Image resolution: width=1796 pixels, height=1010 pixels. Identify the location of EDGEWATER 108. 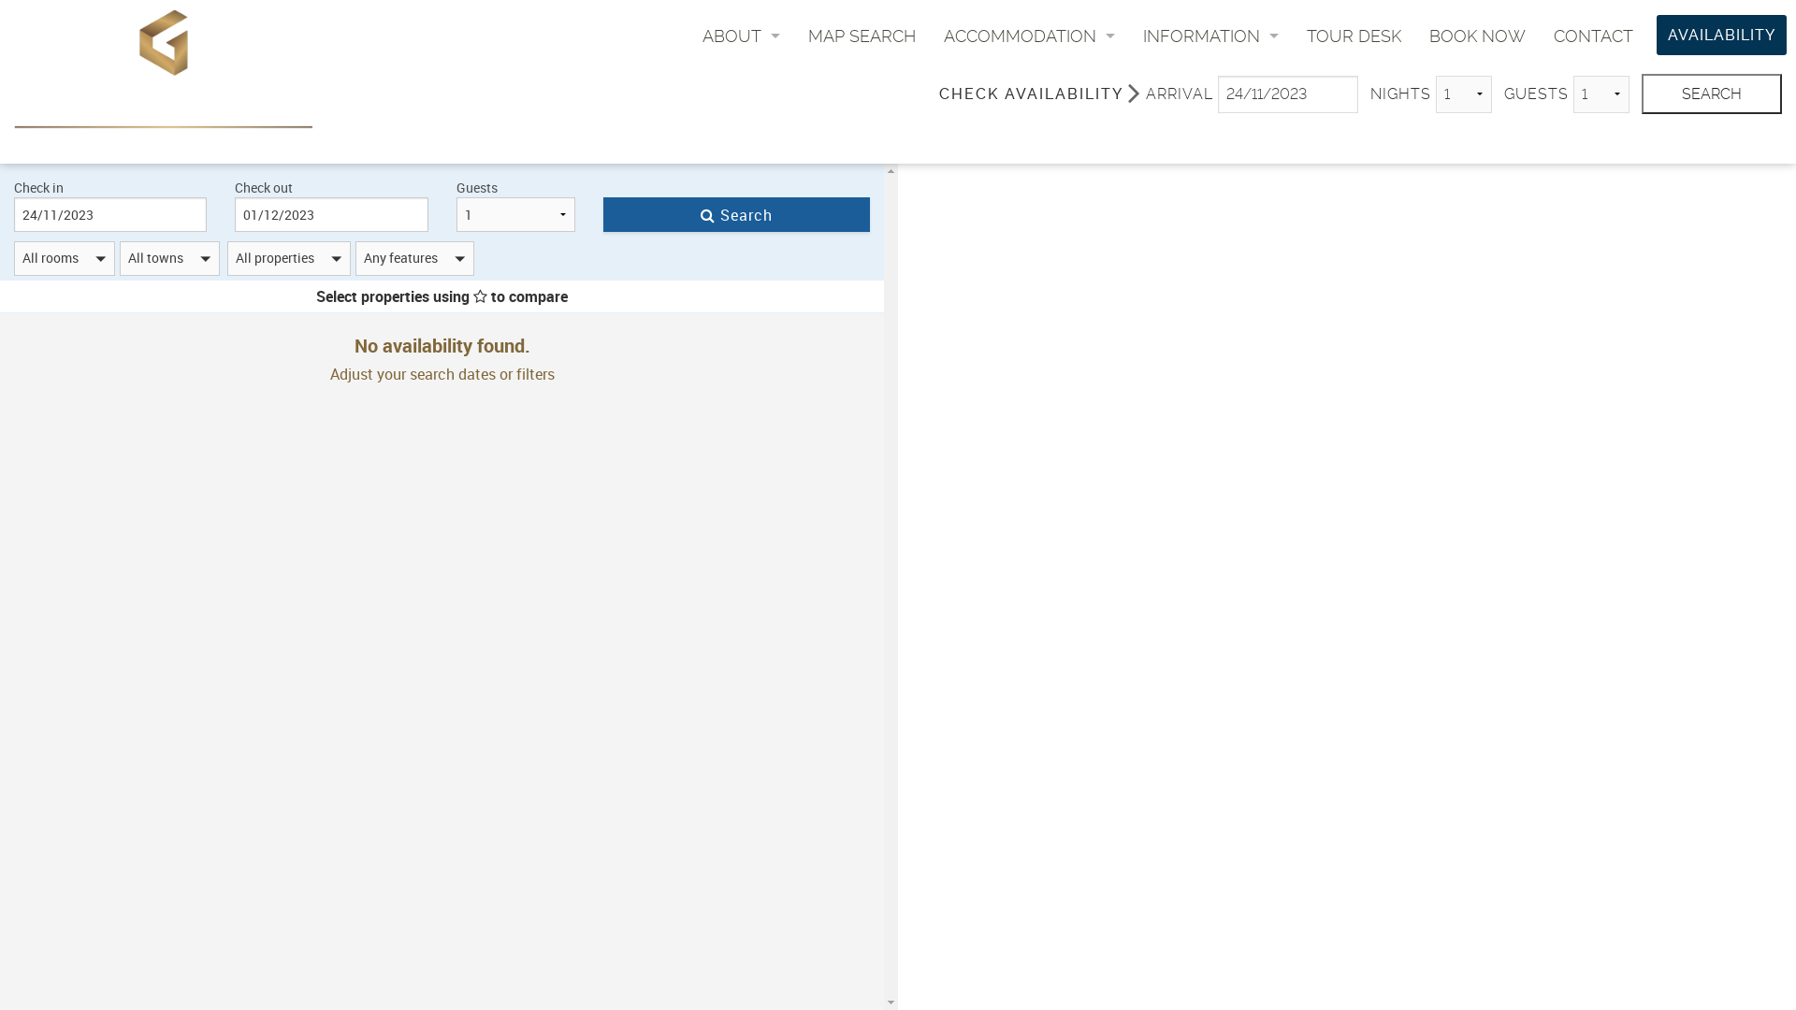
(1029, 163).